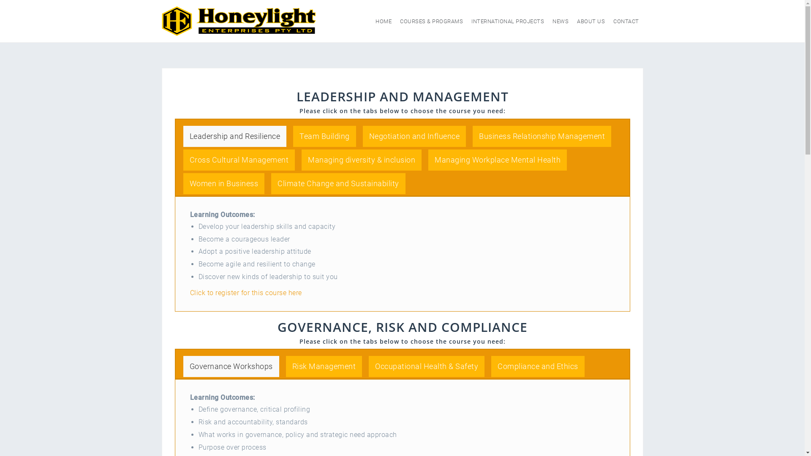 The width and height of the screenshot is (811, 456). What do you see at coordinates (238, 21) in the screenshot?
I see `Honeylight Enterprises Pty Ltd` at bounding box center [238, 21].